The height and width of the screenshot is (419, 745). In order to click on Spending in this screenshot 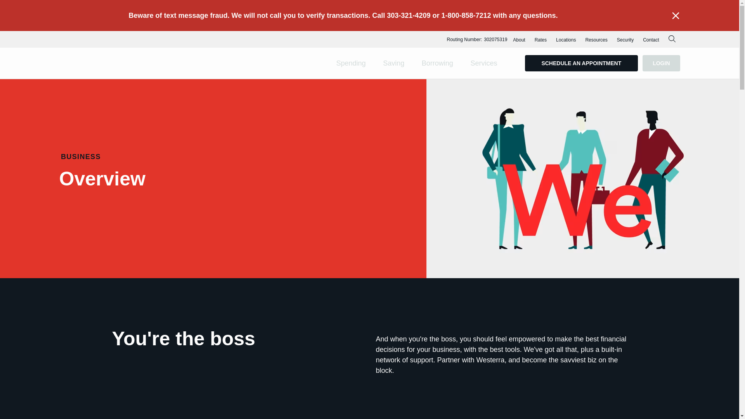, I will do `click(351, 63)`.